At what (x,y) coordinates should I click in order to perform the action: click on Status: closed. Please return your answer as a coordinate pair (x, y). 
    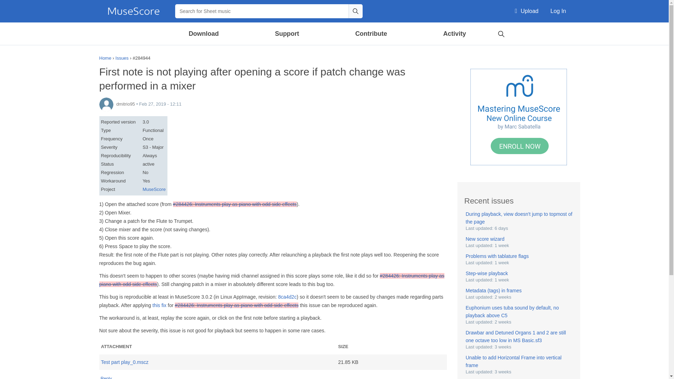
    Looking at the image, I should click on (237, 305).